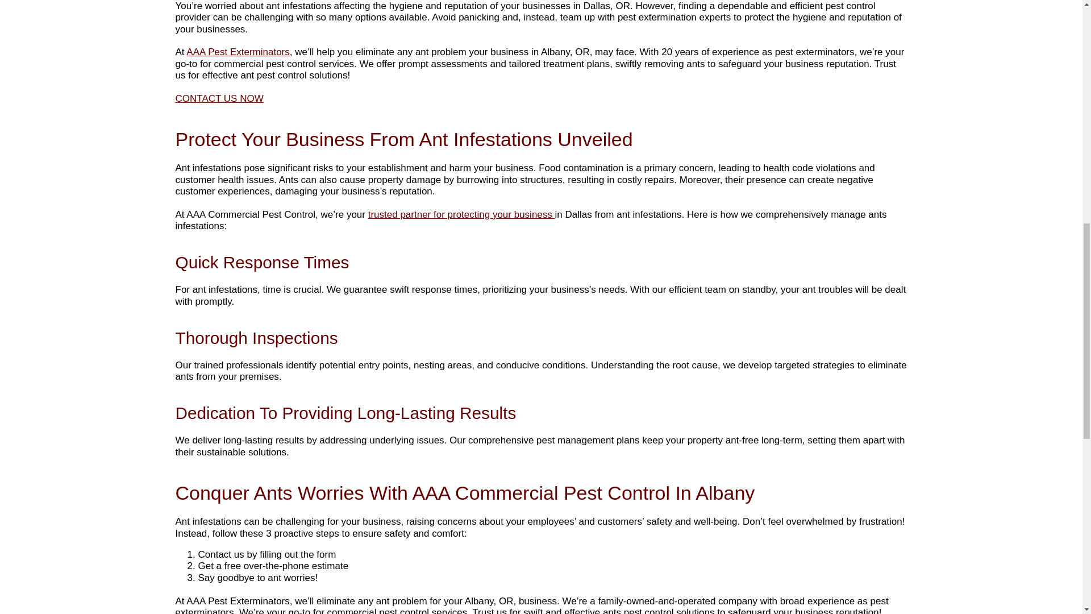 The width and height of the screenshot is (1091, 614). I want to click on trusted partner for protecting your business, so click(461, 214).